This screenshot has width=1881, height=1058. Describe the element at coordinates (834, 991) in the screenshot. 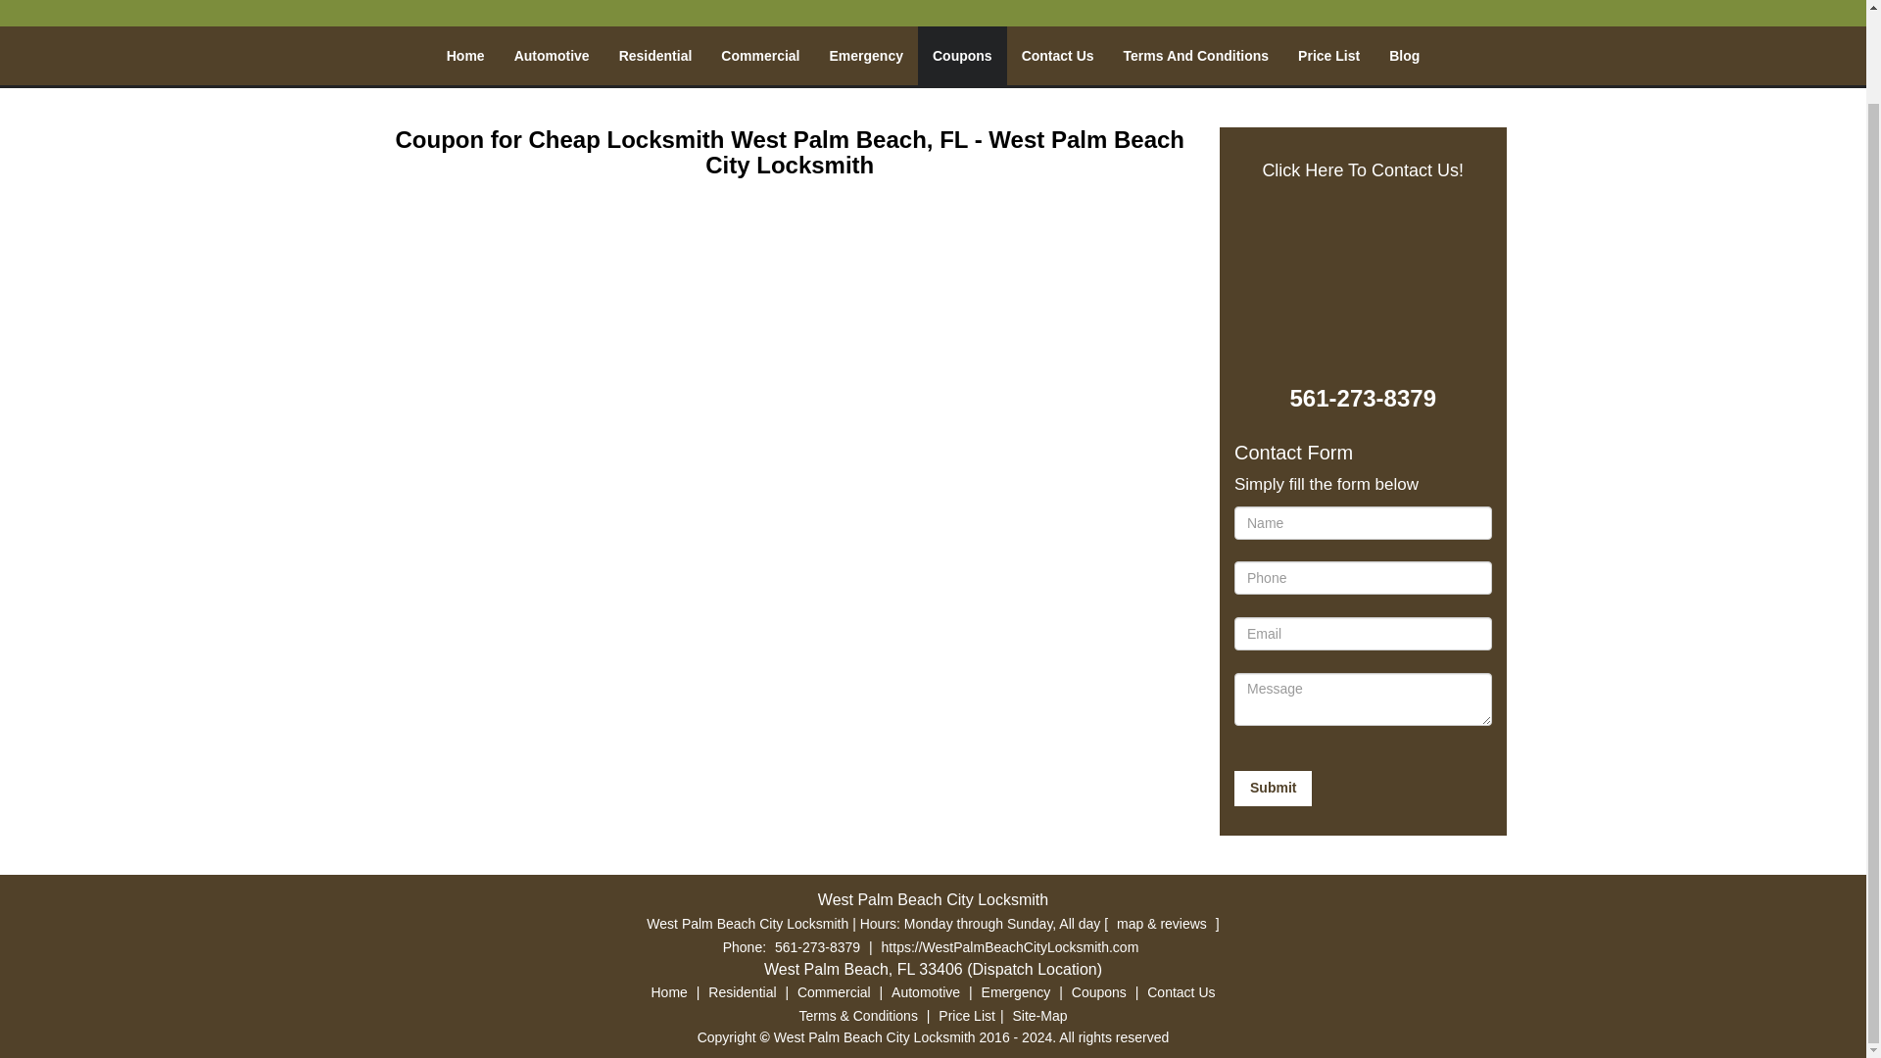

I see `Commercial` at that location.